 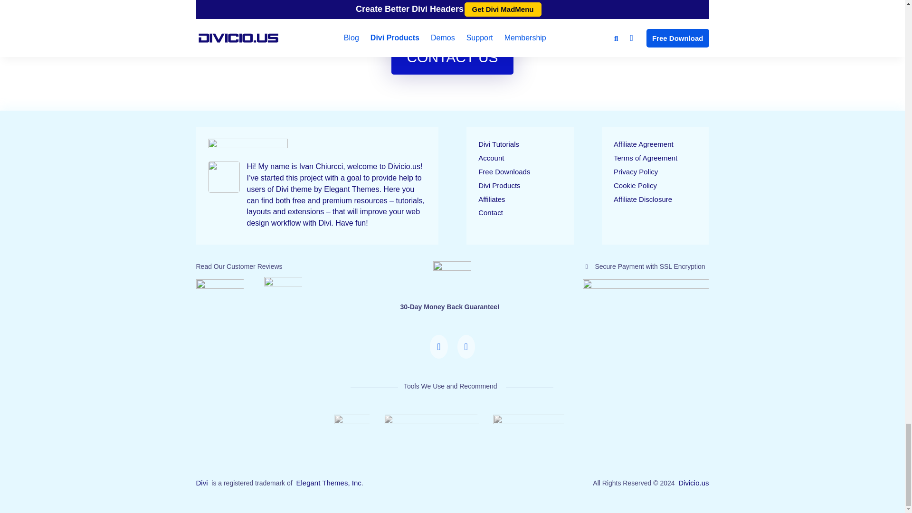 What do you see at coordinates (465, 356) in the screenshot?
I see ` Join Us On Facebook` at bounding box center [465, 356].